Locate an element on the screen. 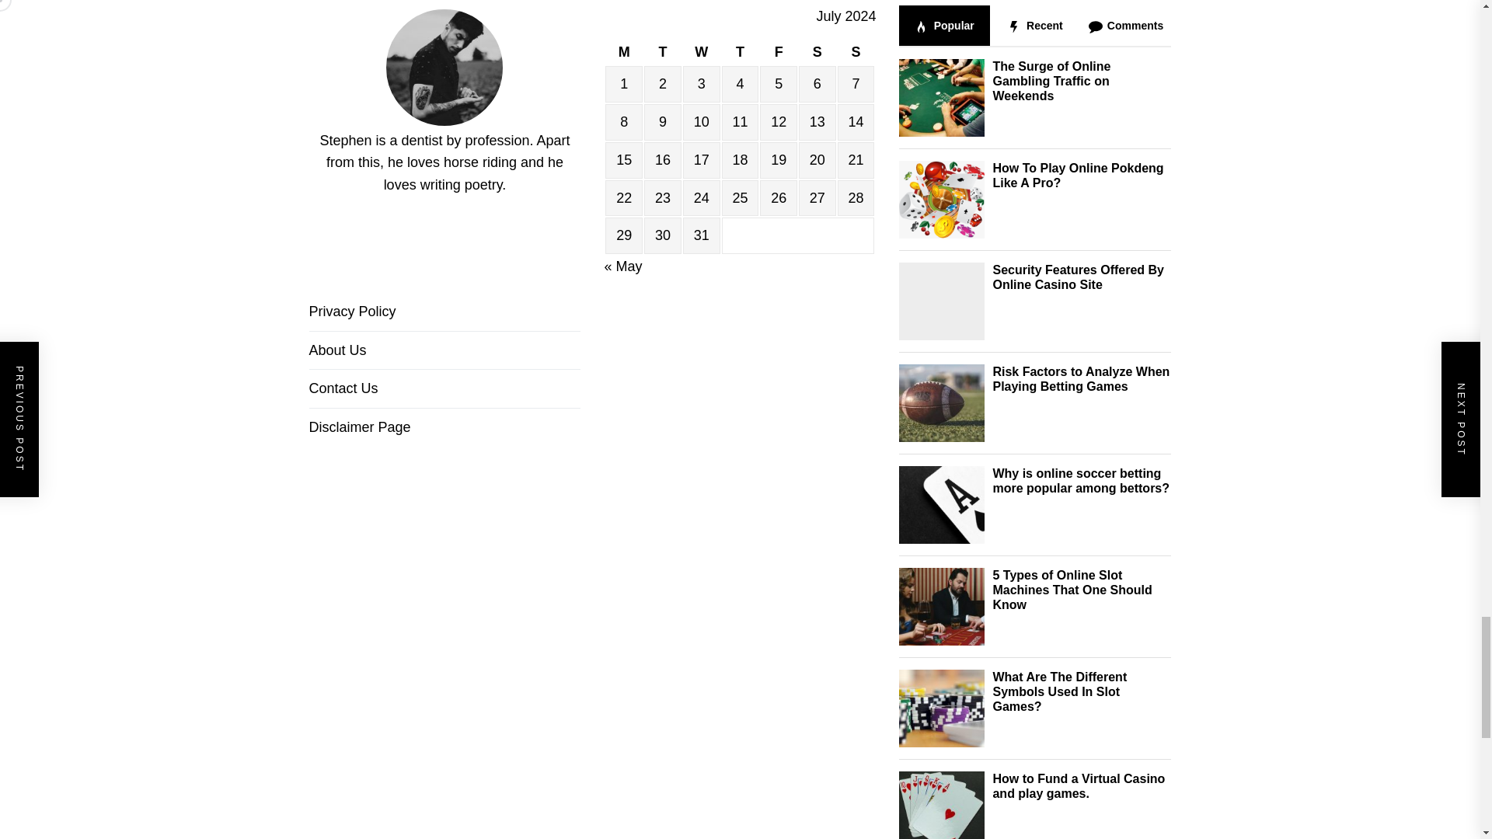  How To Play Online Pokdeng Like A Pro? is located at coordinates (1077, 176).